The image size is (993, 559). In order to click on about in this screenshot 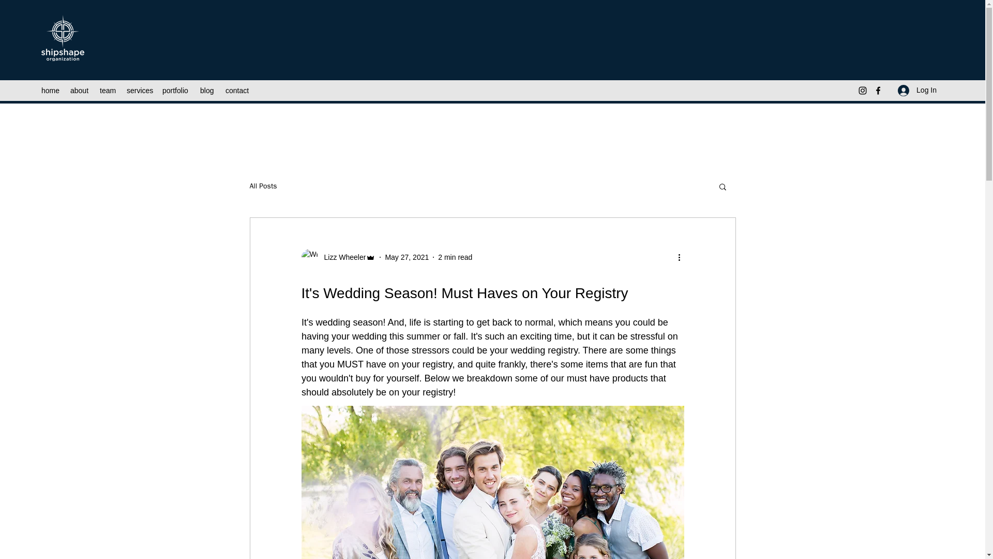, I will do `click(80, 90)`.